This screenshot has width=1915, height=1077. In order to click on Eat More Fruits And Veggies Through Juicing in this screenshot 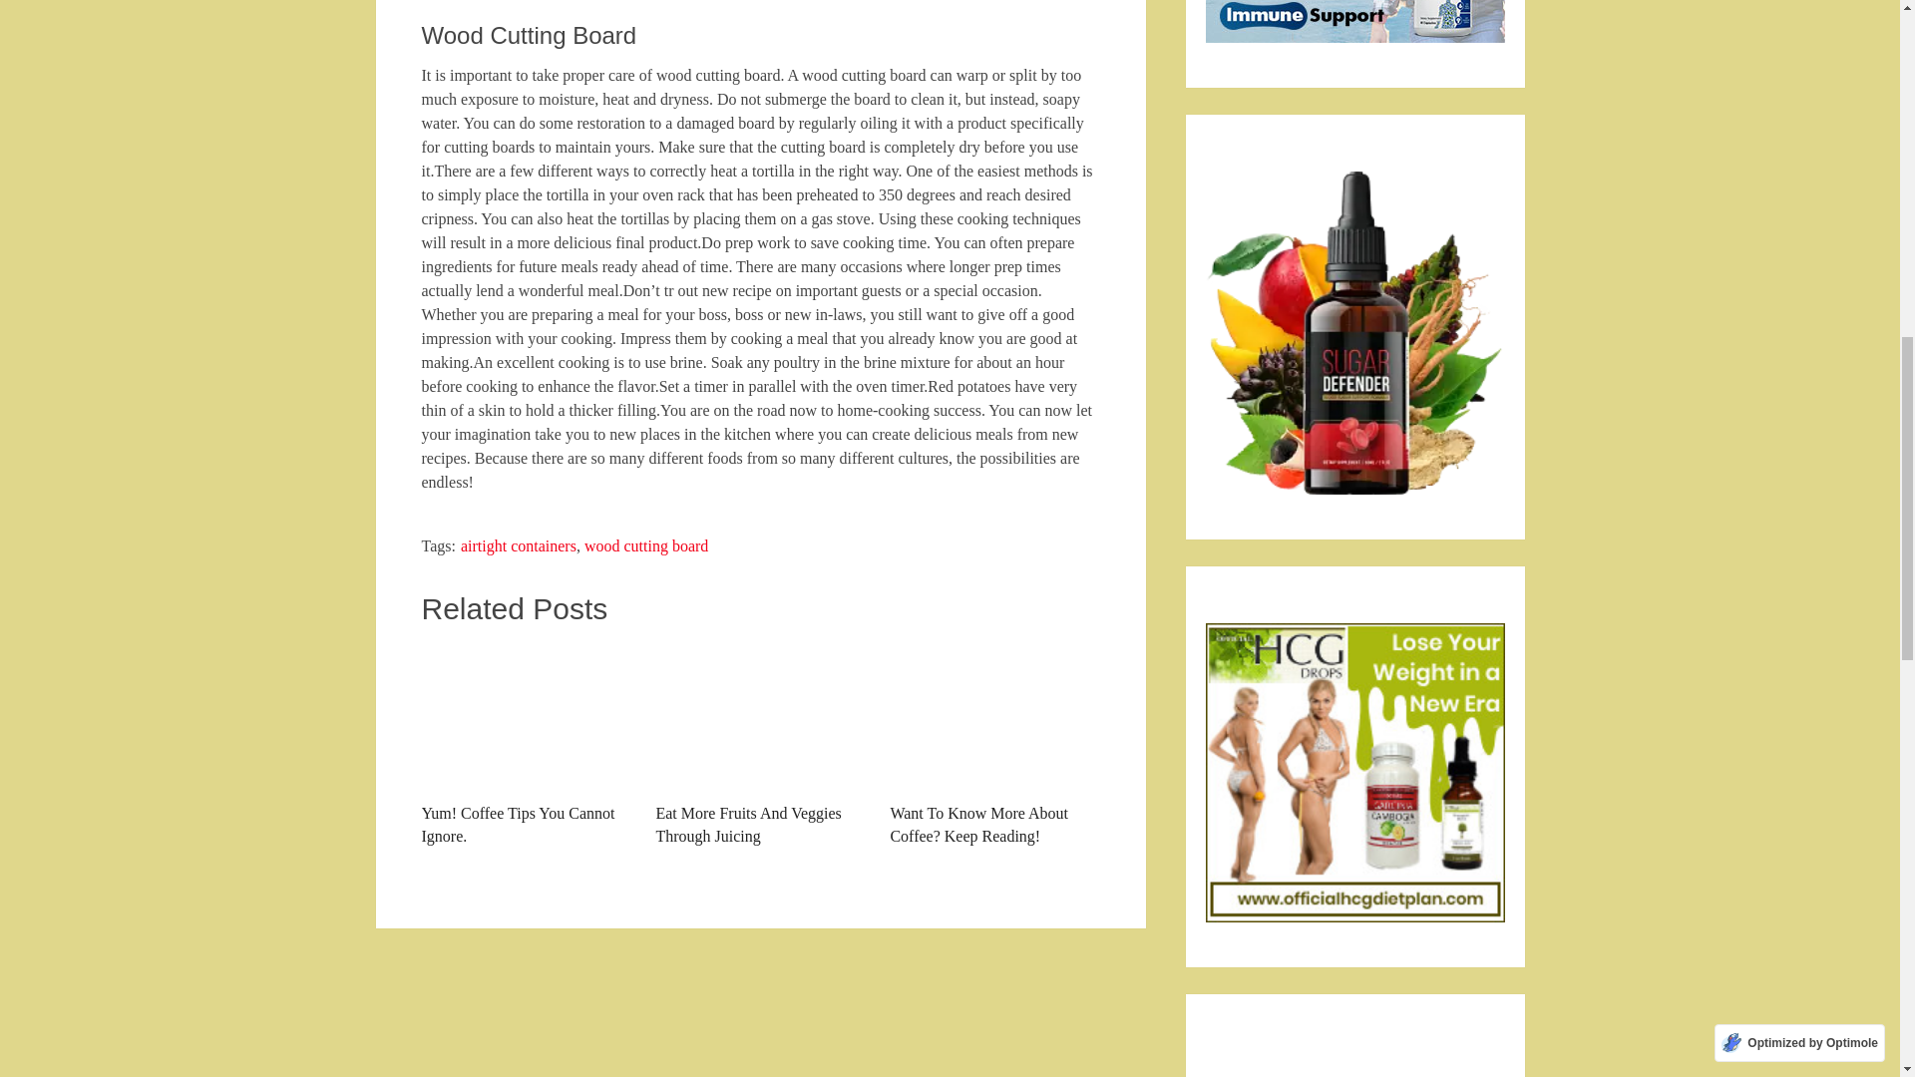, I will do `click(760, 716)`.